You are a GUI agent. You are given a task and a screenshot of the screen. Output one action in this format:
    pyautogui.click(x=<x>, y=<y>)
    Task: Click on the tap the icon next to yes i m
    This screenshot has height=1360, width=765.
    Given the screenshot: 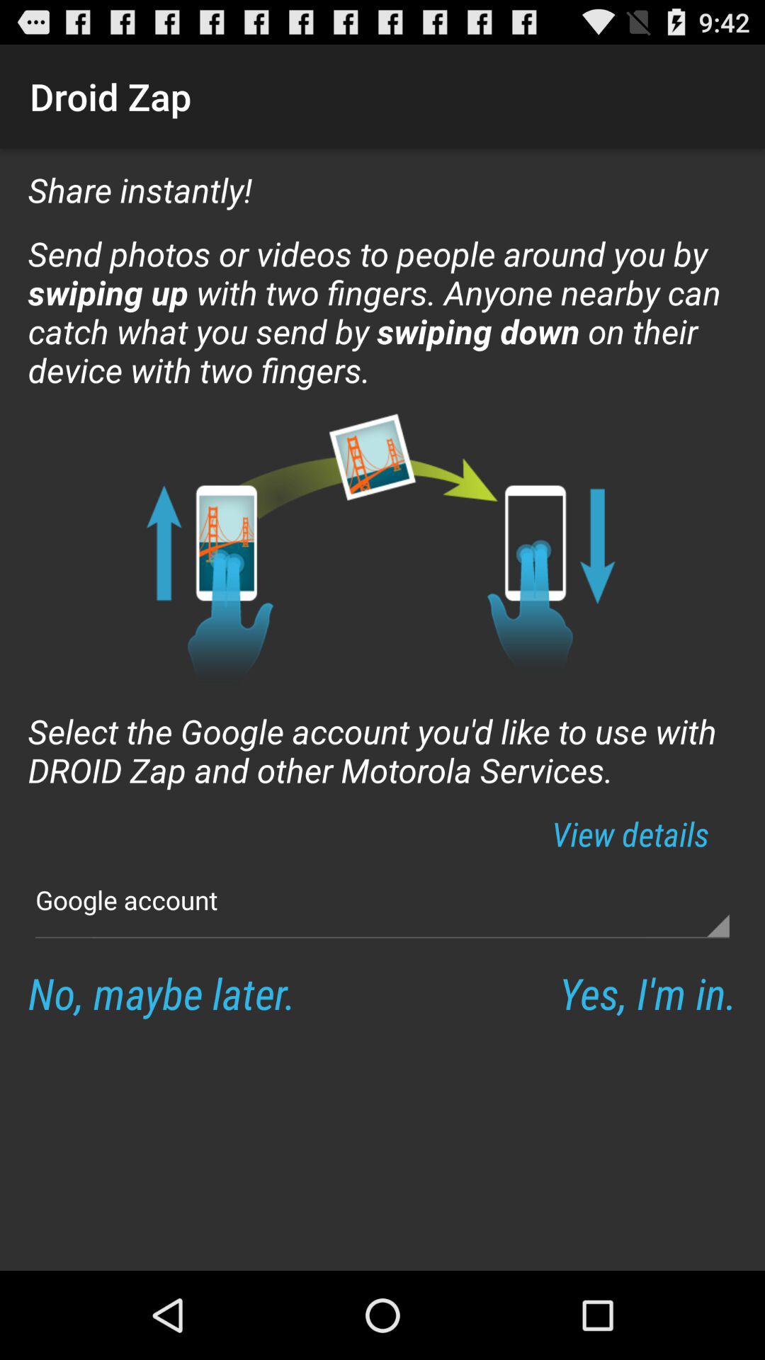 What is the action you would take?
    pyautogui.click(x=161, y=993)
    